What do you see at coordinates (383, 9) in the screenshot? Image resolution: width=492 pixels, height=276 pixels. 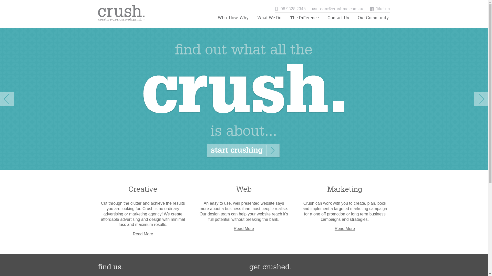 I see `'like' us` at bounding box center [383, 9].